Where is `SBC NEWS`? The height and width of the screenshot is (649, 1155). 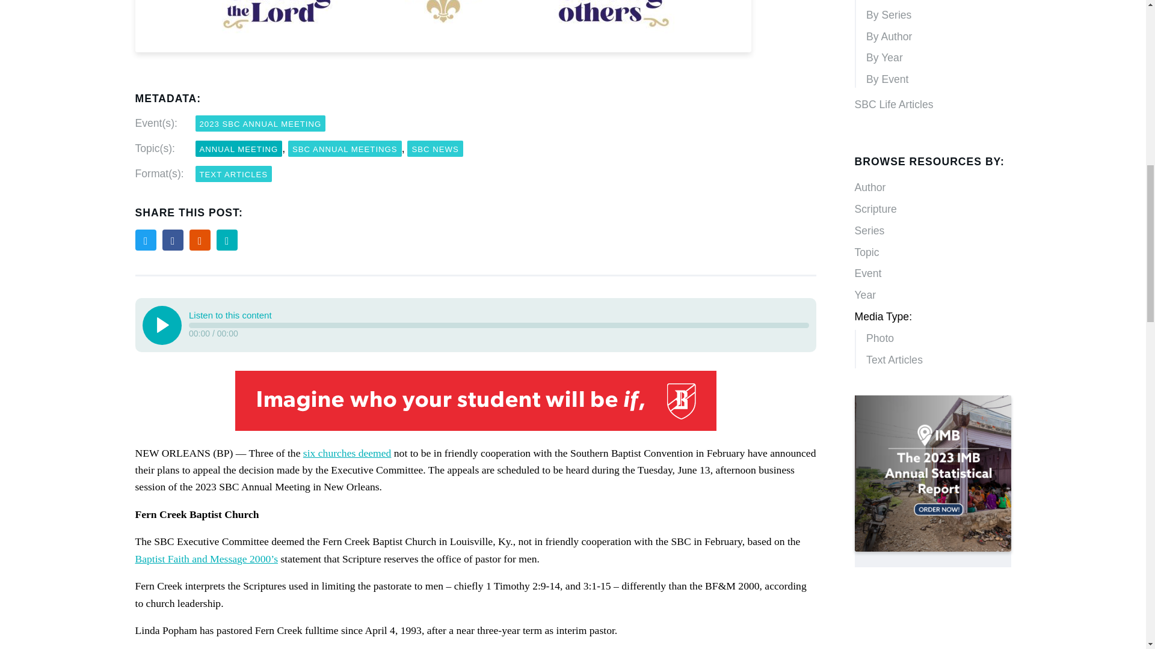
SBC NEWS is located at coordinates (435, 149).